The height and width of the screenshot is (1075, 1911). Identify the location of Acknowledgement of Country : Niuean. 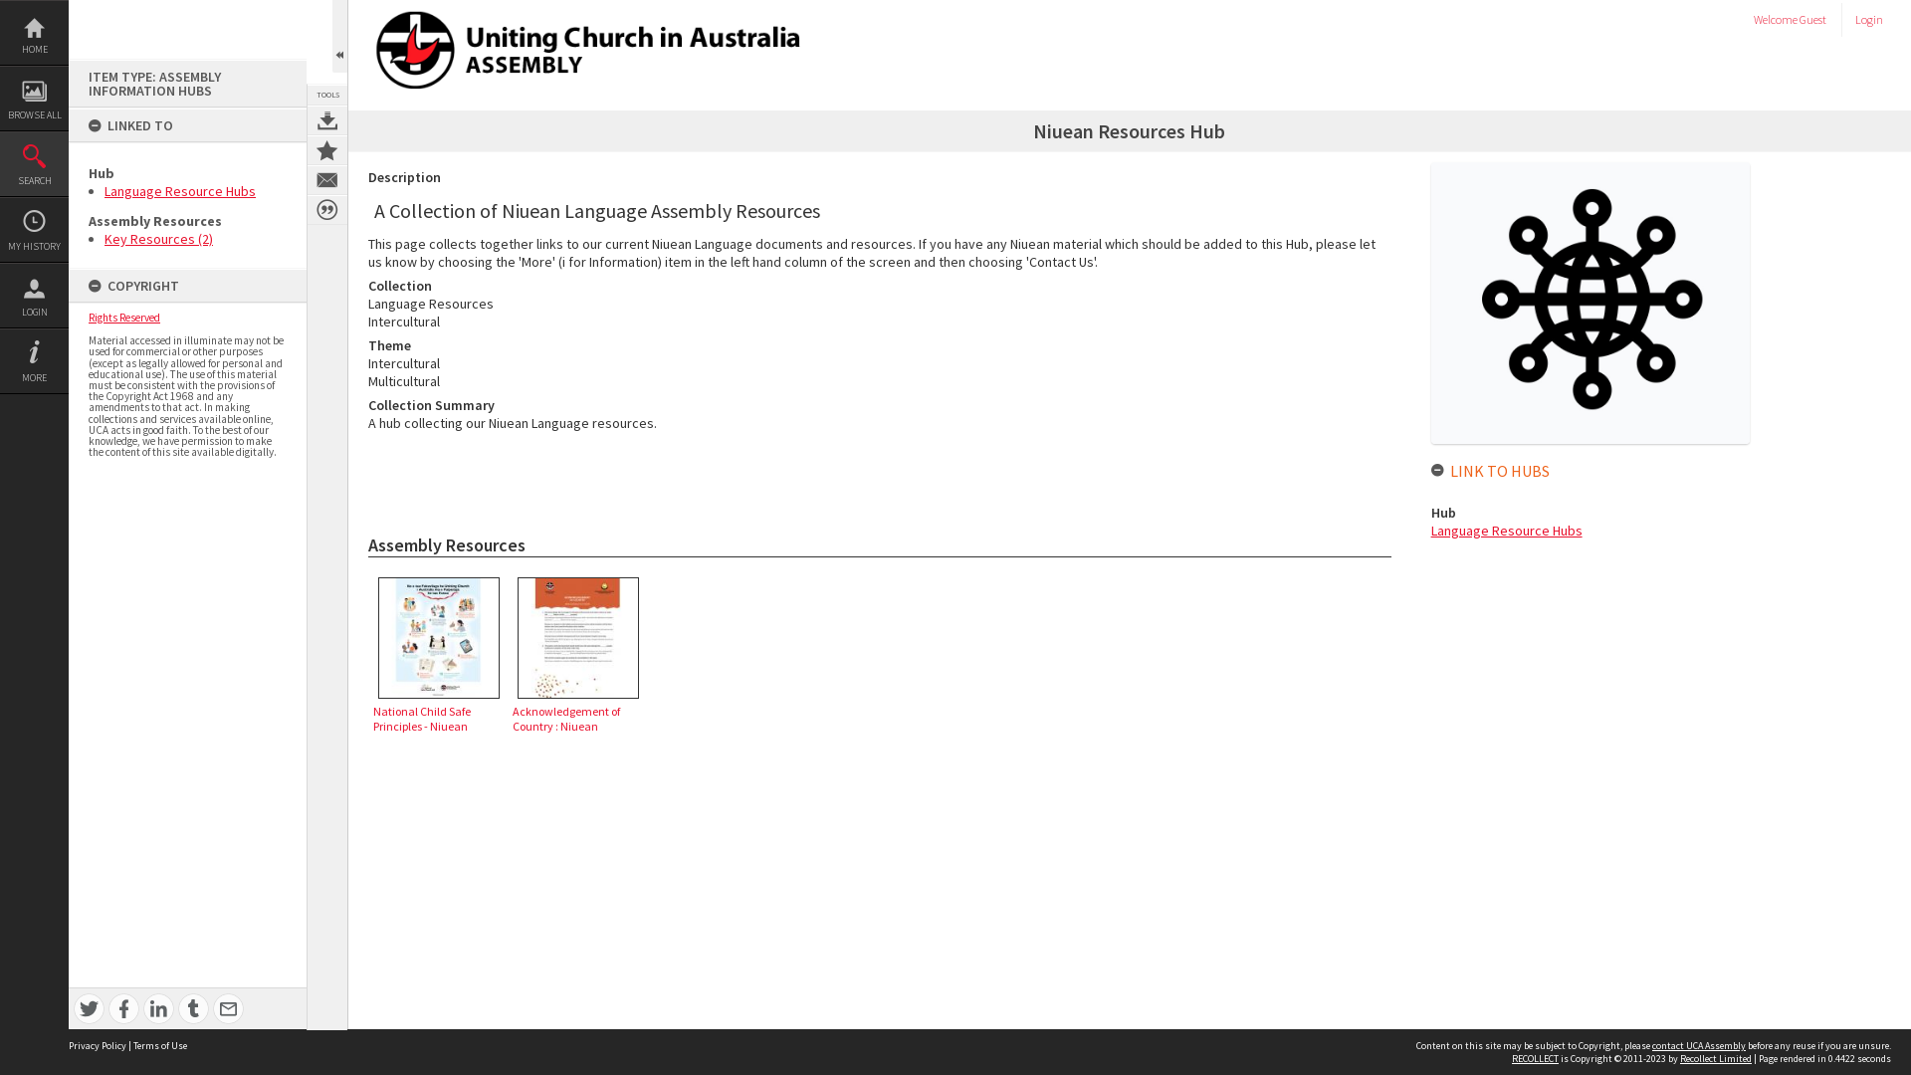
(578, 638).